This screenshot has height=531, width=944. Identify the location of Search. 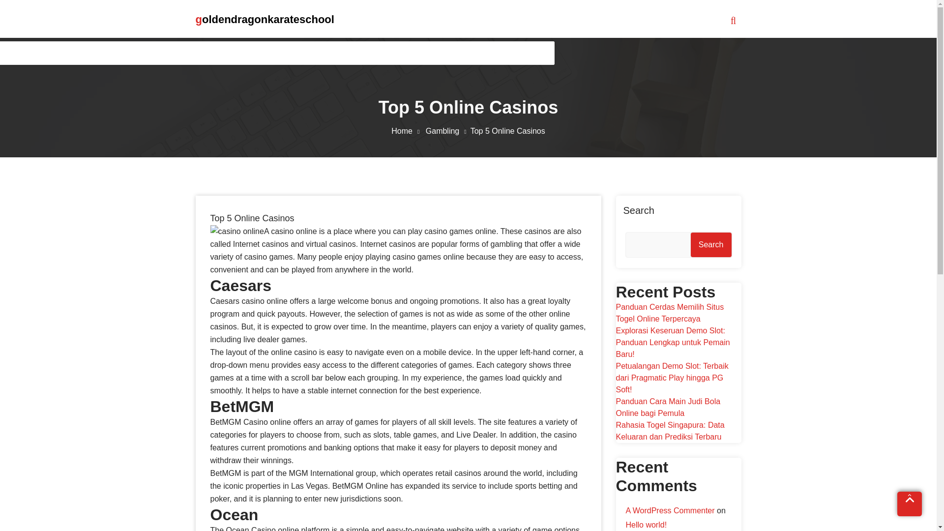
(711, 245).